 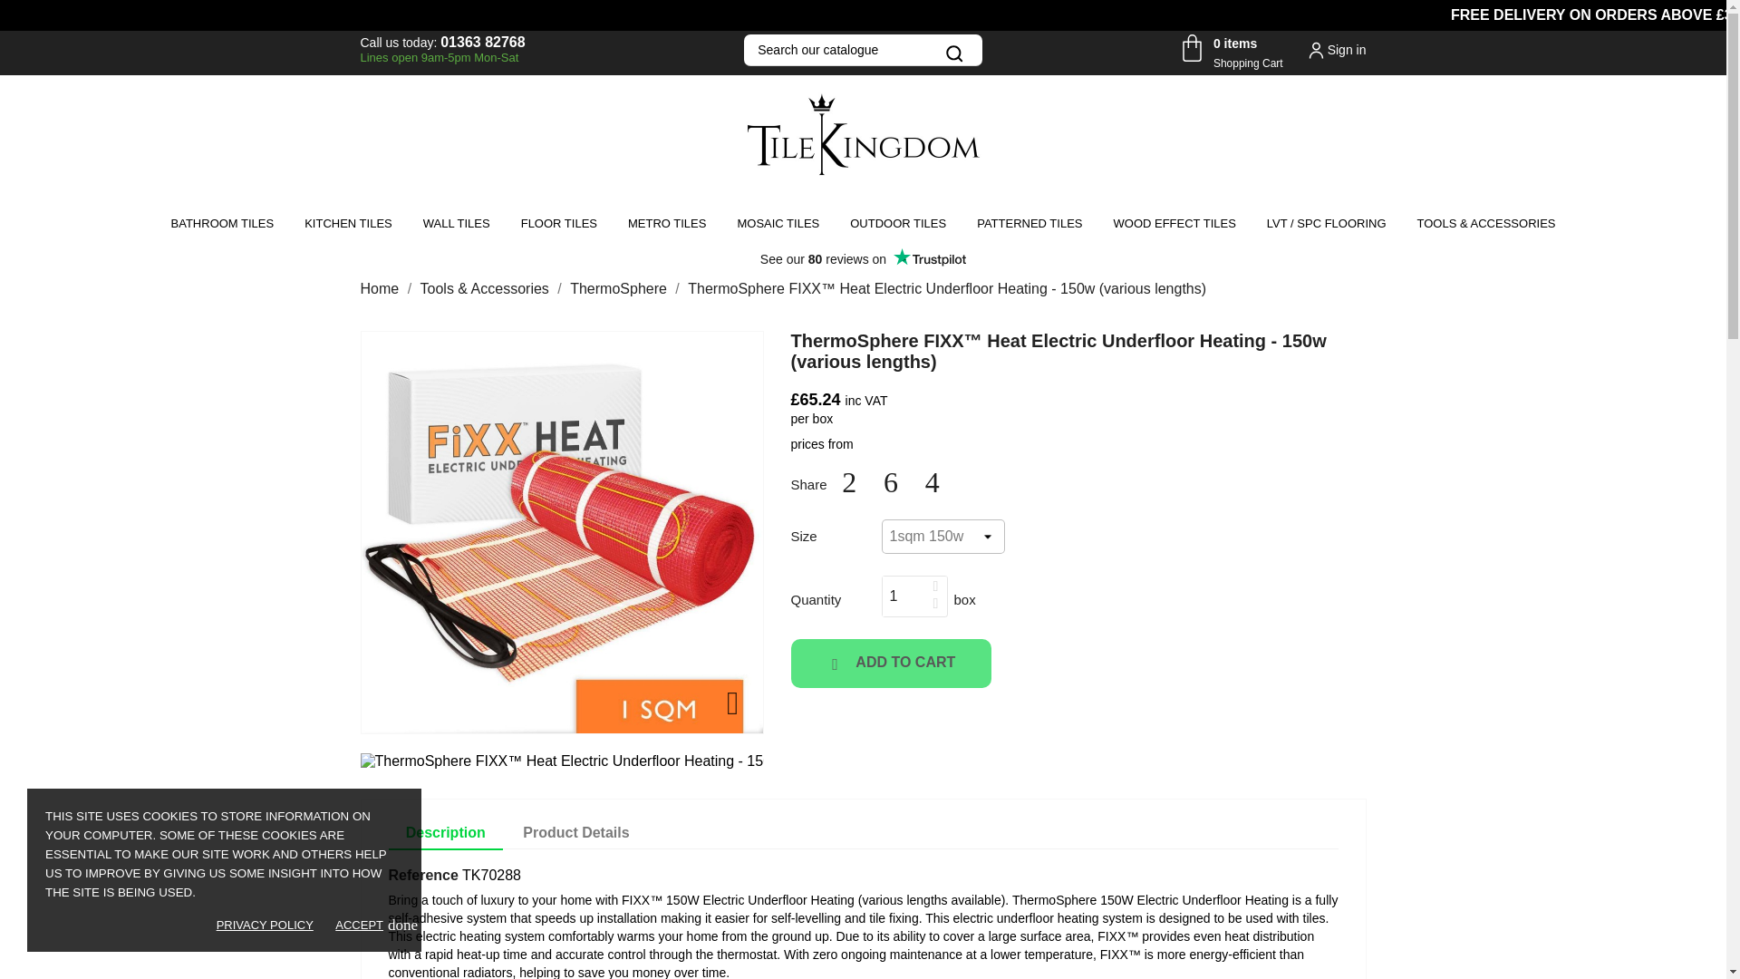 I want to click on OUTDOOR TILES, so click(x=898, y=223).